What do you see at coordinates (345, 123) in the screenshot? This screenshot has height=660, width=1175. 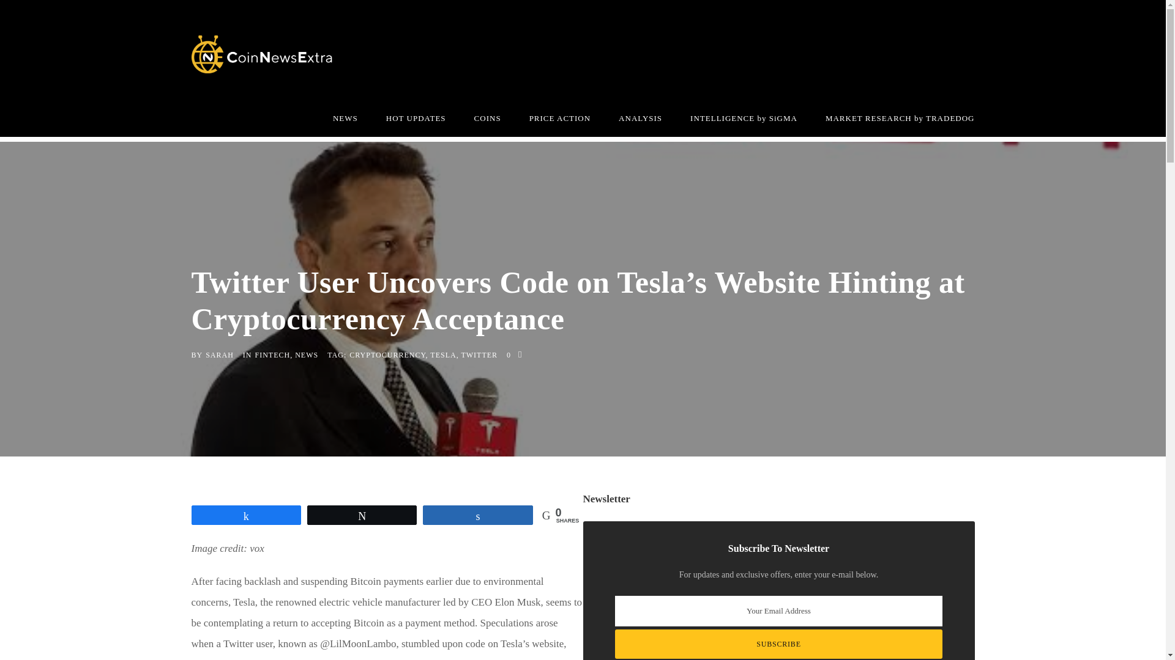 I see `NEWS` at bounding box center [345, 123].